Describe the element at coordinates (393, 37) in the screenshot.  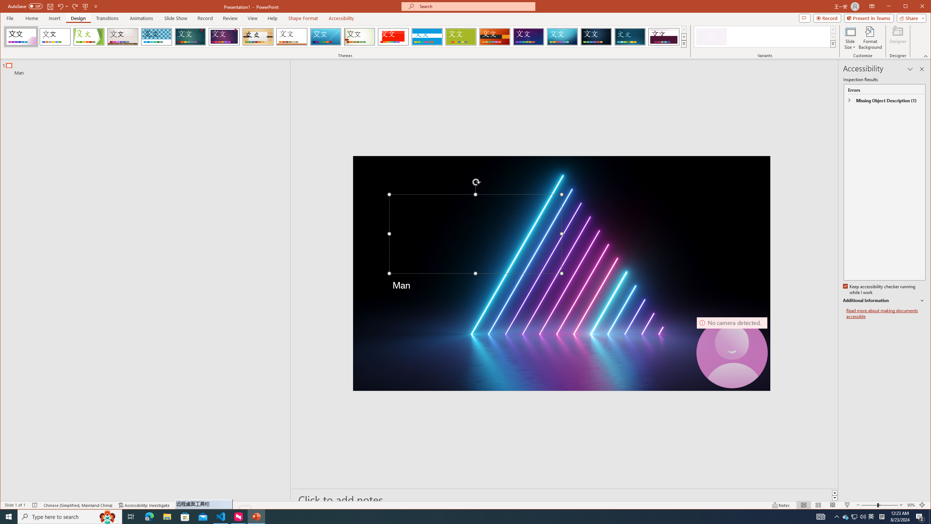
I see `Atlas` at that location.